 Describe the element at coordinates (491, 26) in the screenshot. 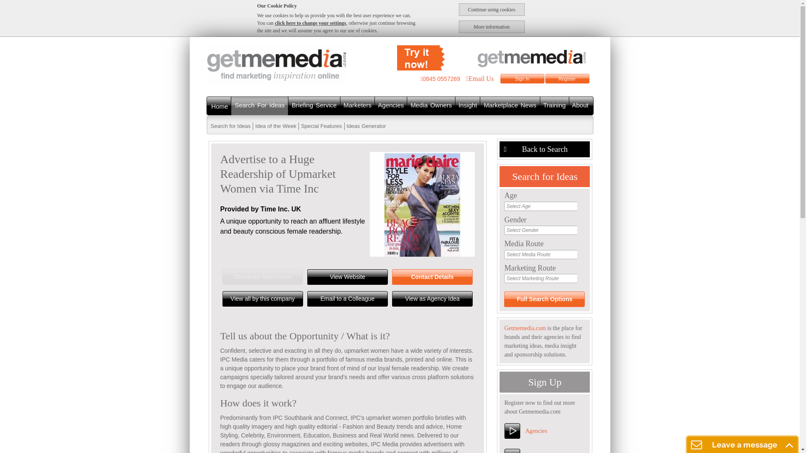

I see `More information` at that location.